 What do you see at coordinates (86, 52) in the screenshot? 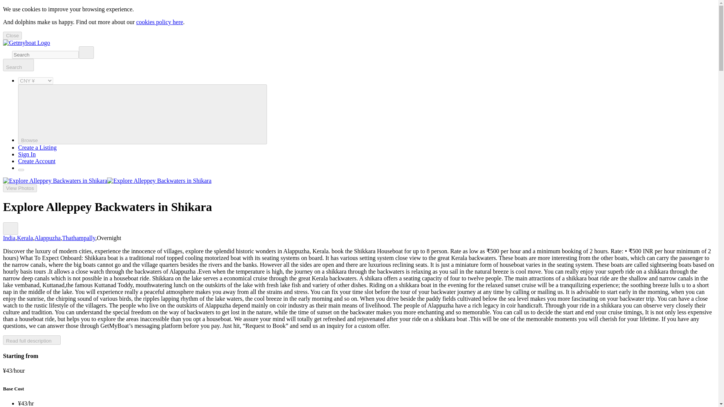
I see `Clear` at bounding box center [86, 52].